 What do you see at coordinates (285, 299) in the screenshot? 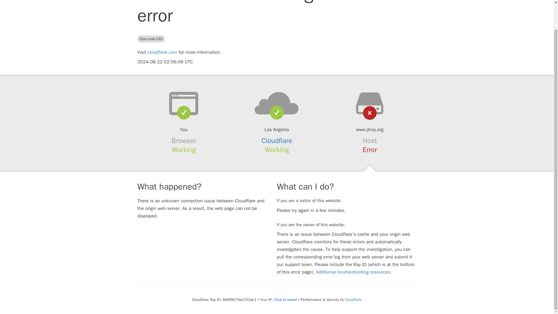
I see `Click to reveal` at bounding box center [285, 299].